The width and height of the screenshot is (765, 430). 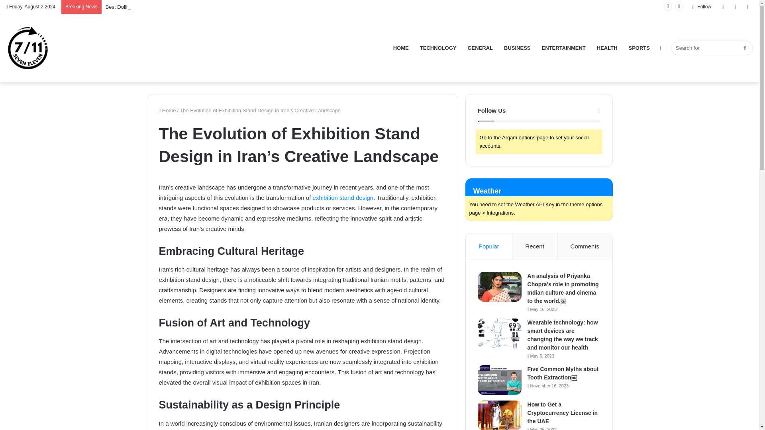 I want to click on Comments, so click(x=585, y=246).